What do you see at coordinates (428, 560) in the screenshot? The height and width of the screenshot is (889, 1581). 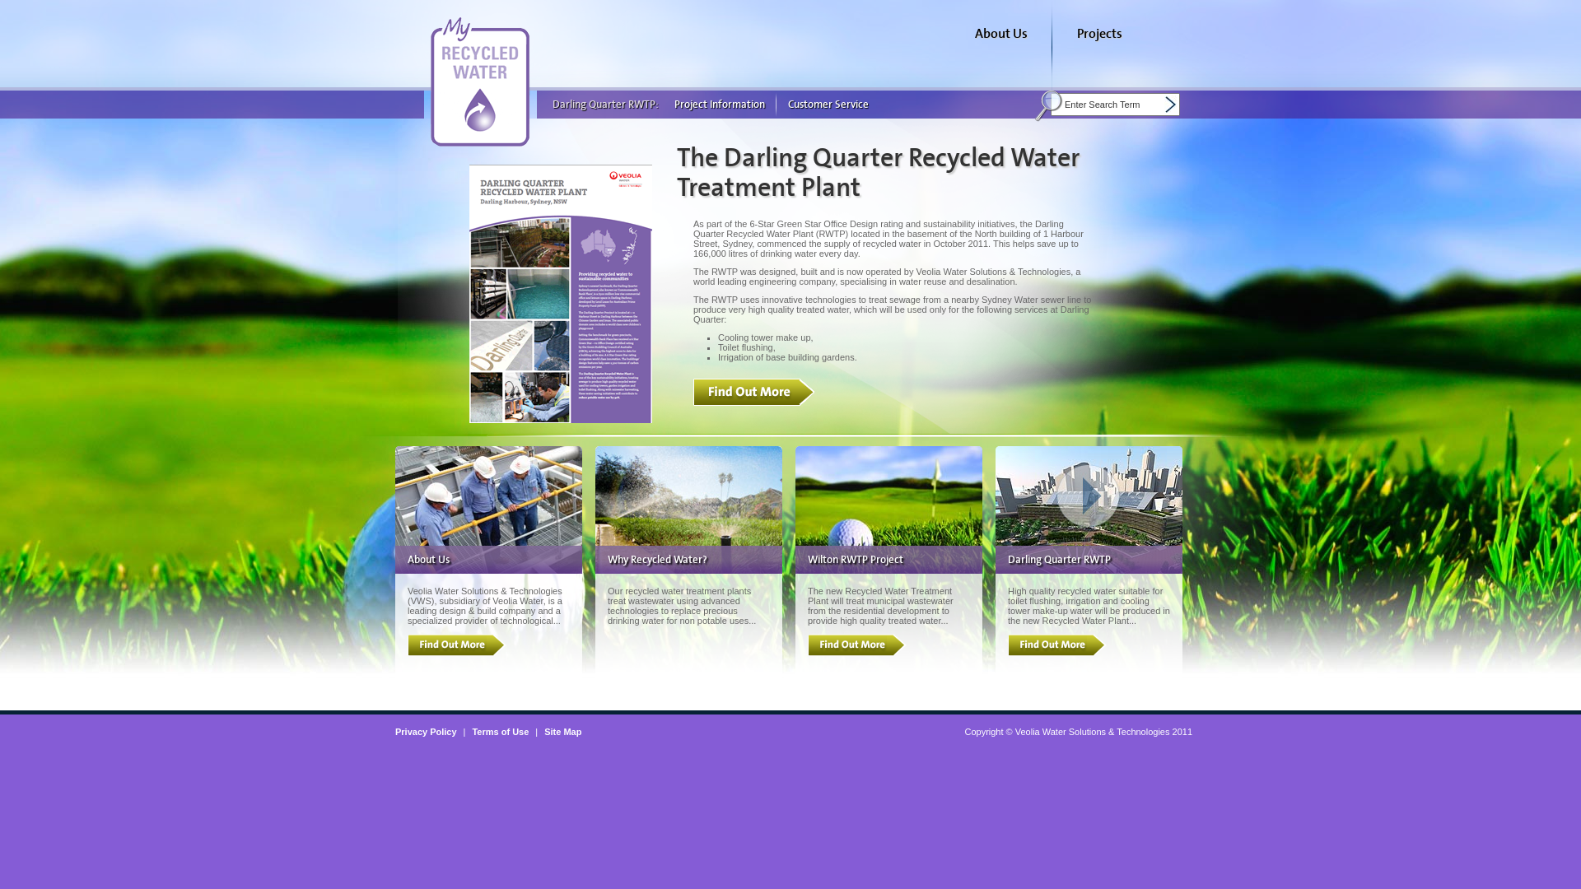 I see `About Us` at bounding box center [428, 560].